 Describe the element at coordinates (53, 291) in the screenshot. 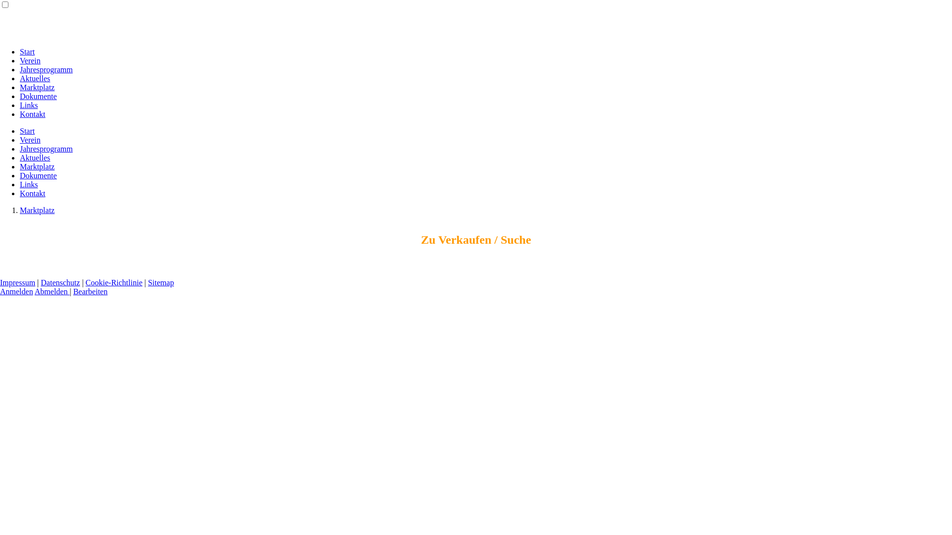

I see `Abmelden` at that location.